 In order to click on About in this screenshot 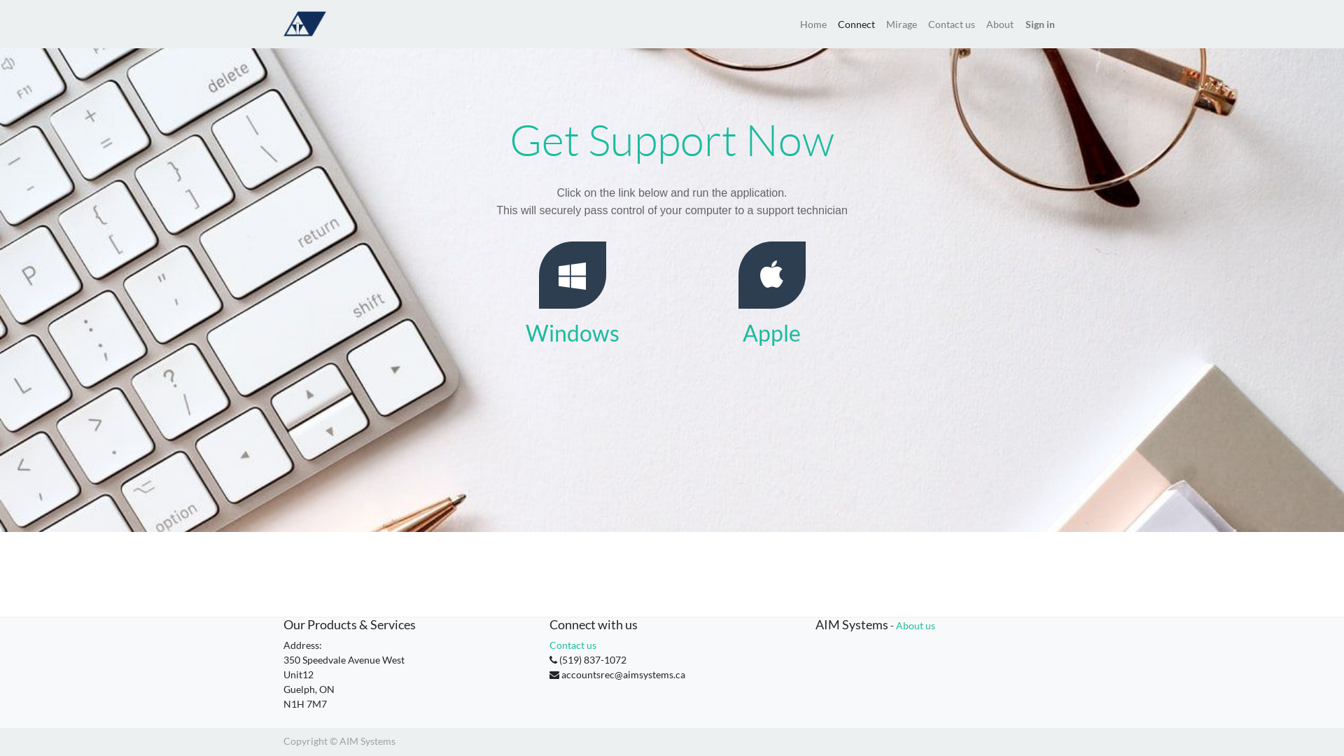, I will do `click(1000, 24)`.